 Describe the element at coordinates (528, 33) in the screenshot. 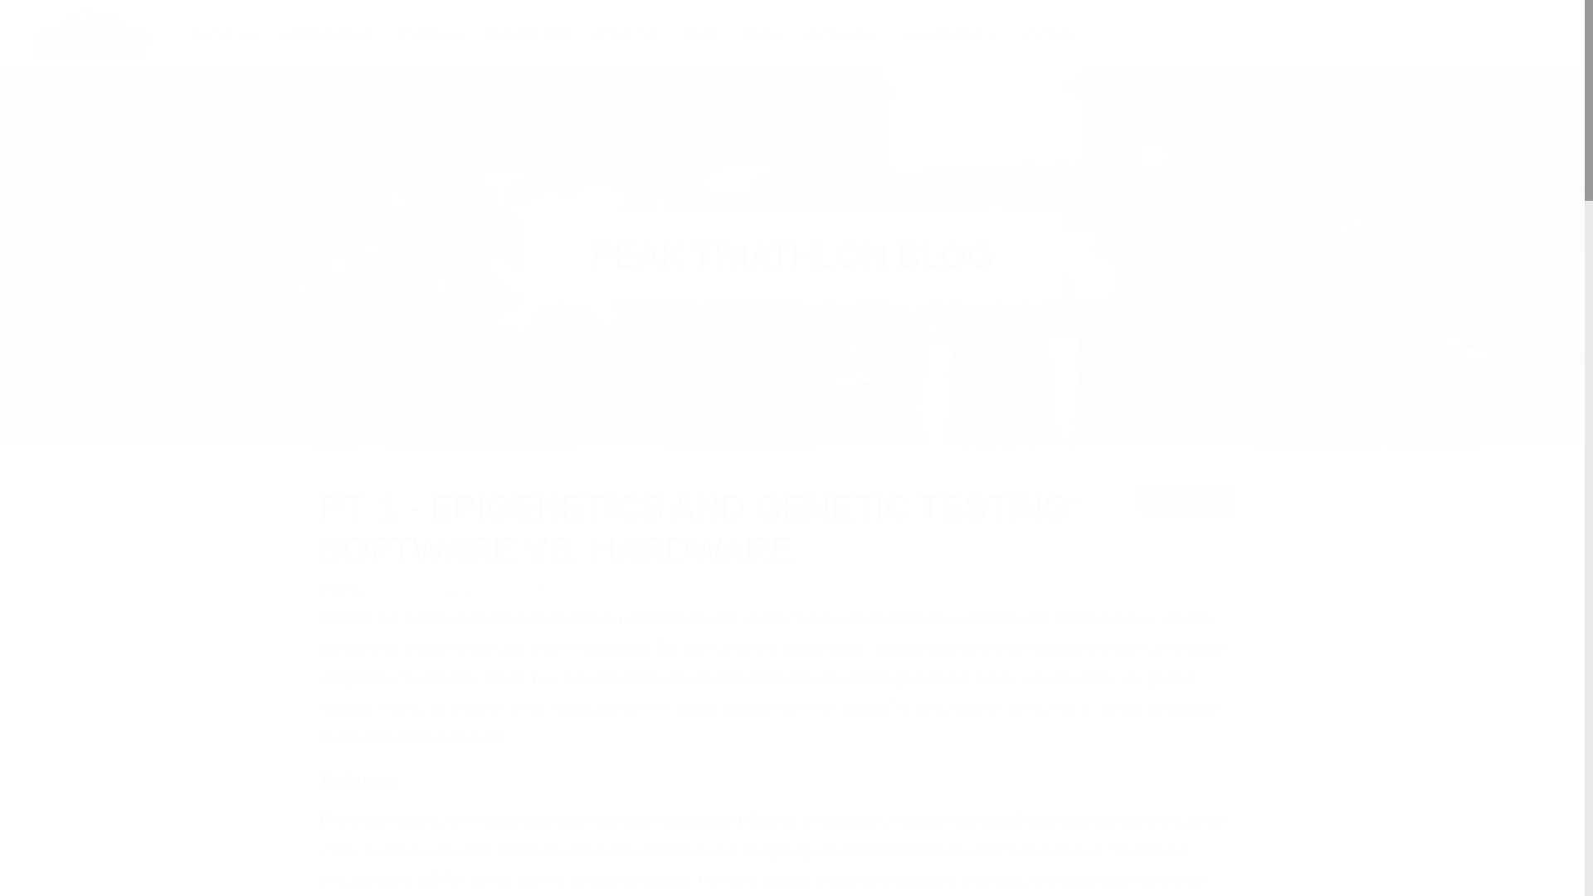

I see `PHILOSOPHY` at that location.